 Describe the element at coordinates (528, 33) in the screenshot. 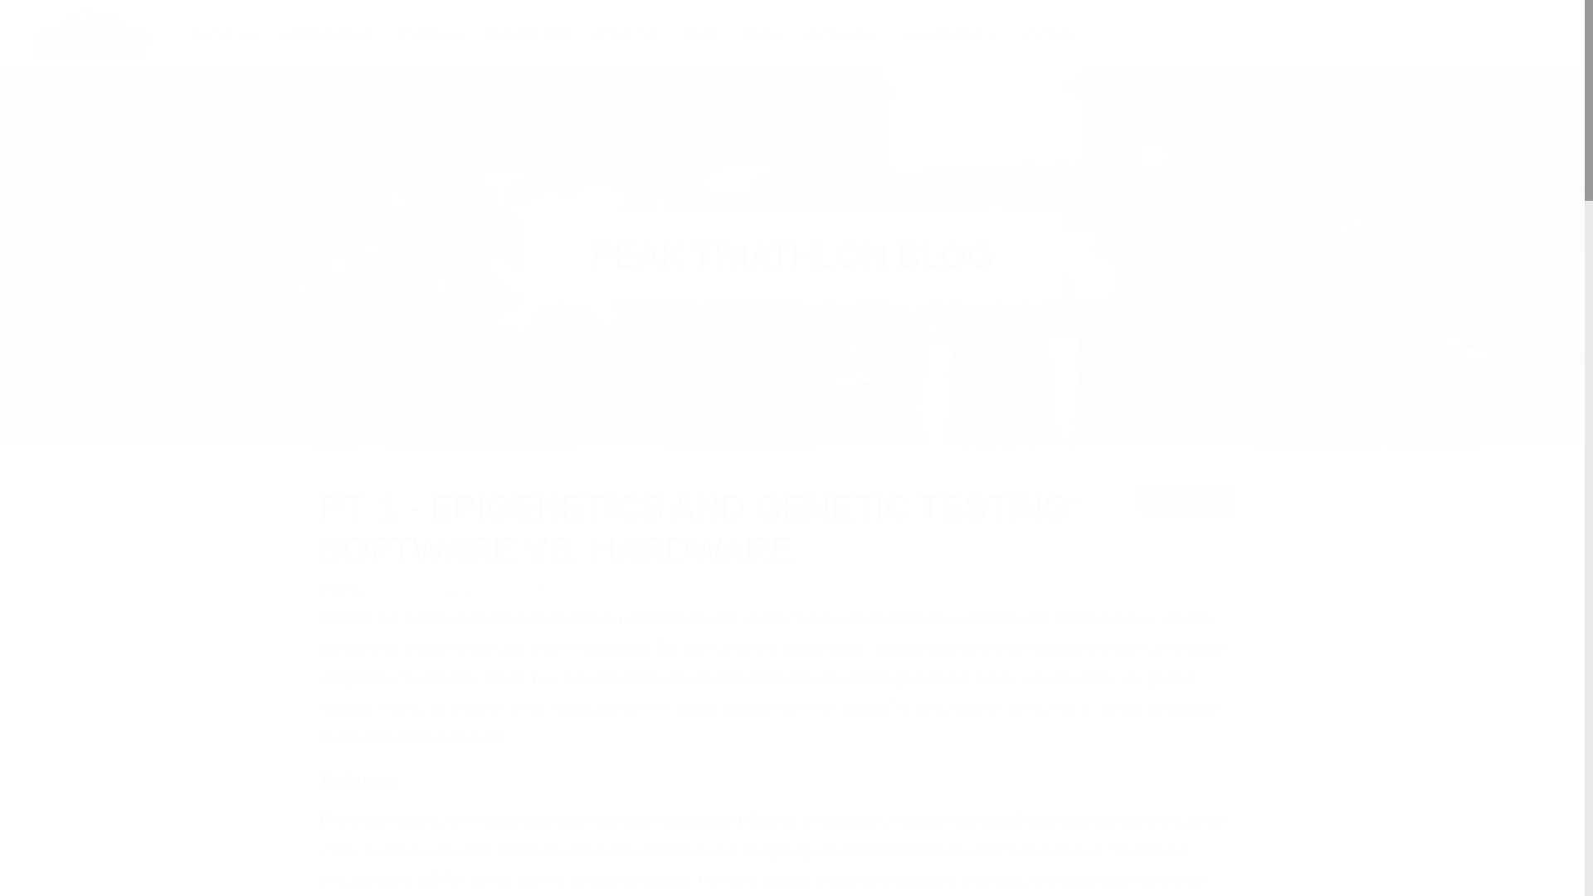

I see `PHILOSOPHY` at that location.